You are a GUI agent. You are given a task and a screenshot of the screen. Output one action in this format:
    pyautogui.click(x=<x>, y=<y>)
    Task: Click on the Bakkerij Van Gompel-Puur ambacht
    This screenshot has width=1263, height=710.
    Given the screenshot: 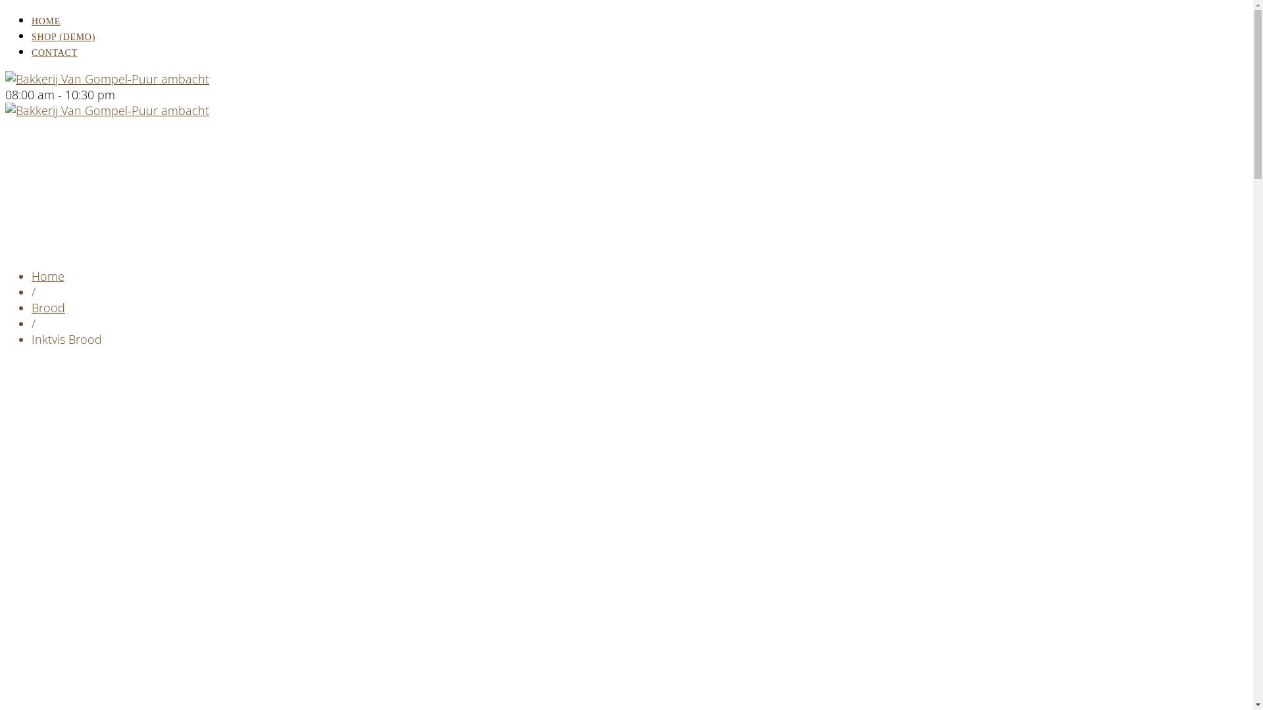 What is the action you would take?
    pyautogui.click(x=107, y=79)
    